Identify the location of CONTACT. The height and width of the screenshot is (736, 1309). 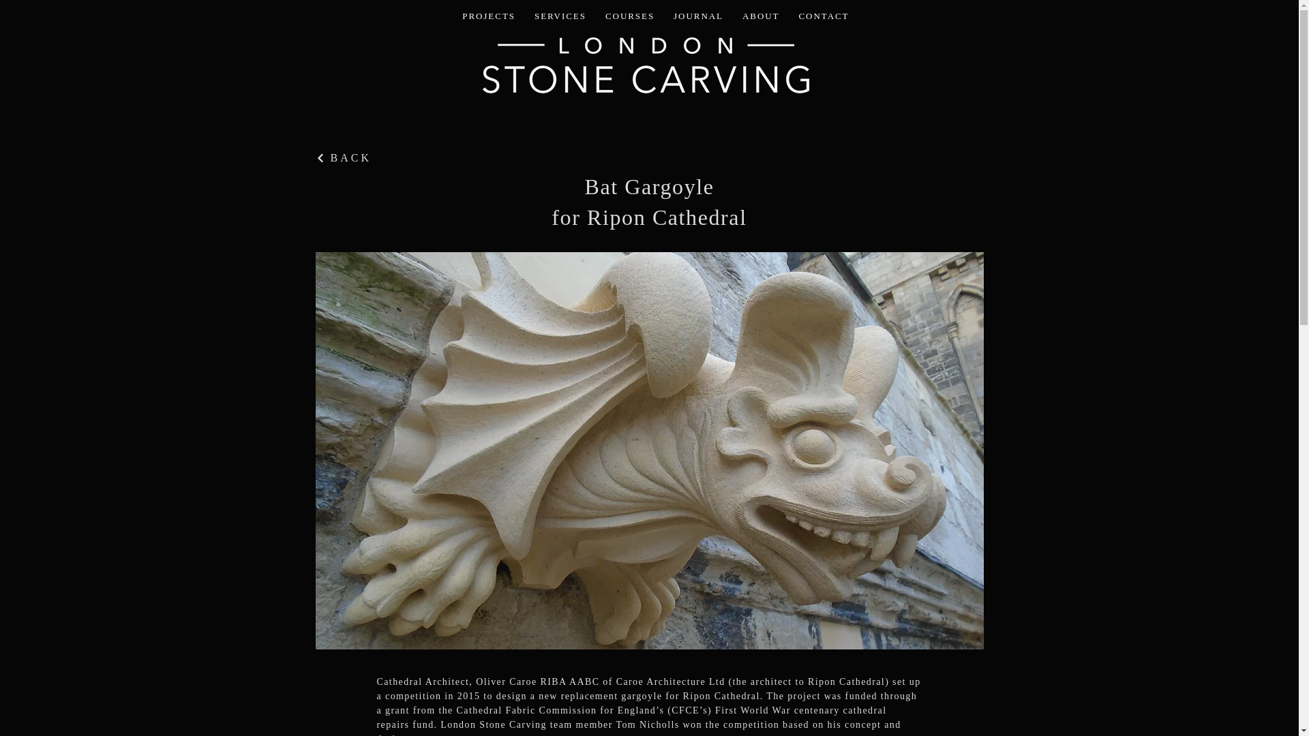
(824, 16).